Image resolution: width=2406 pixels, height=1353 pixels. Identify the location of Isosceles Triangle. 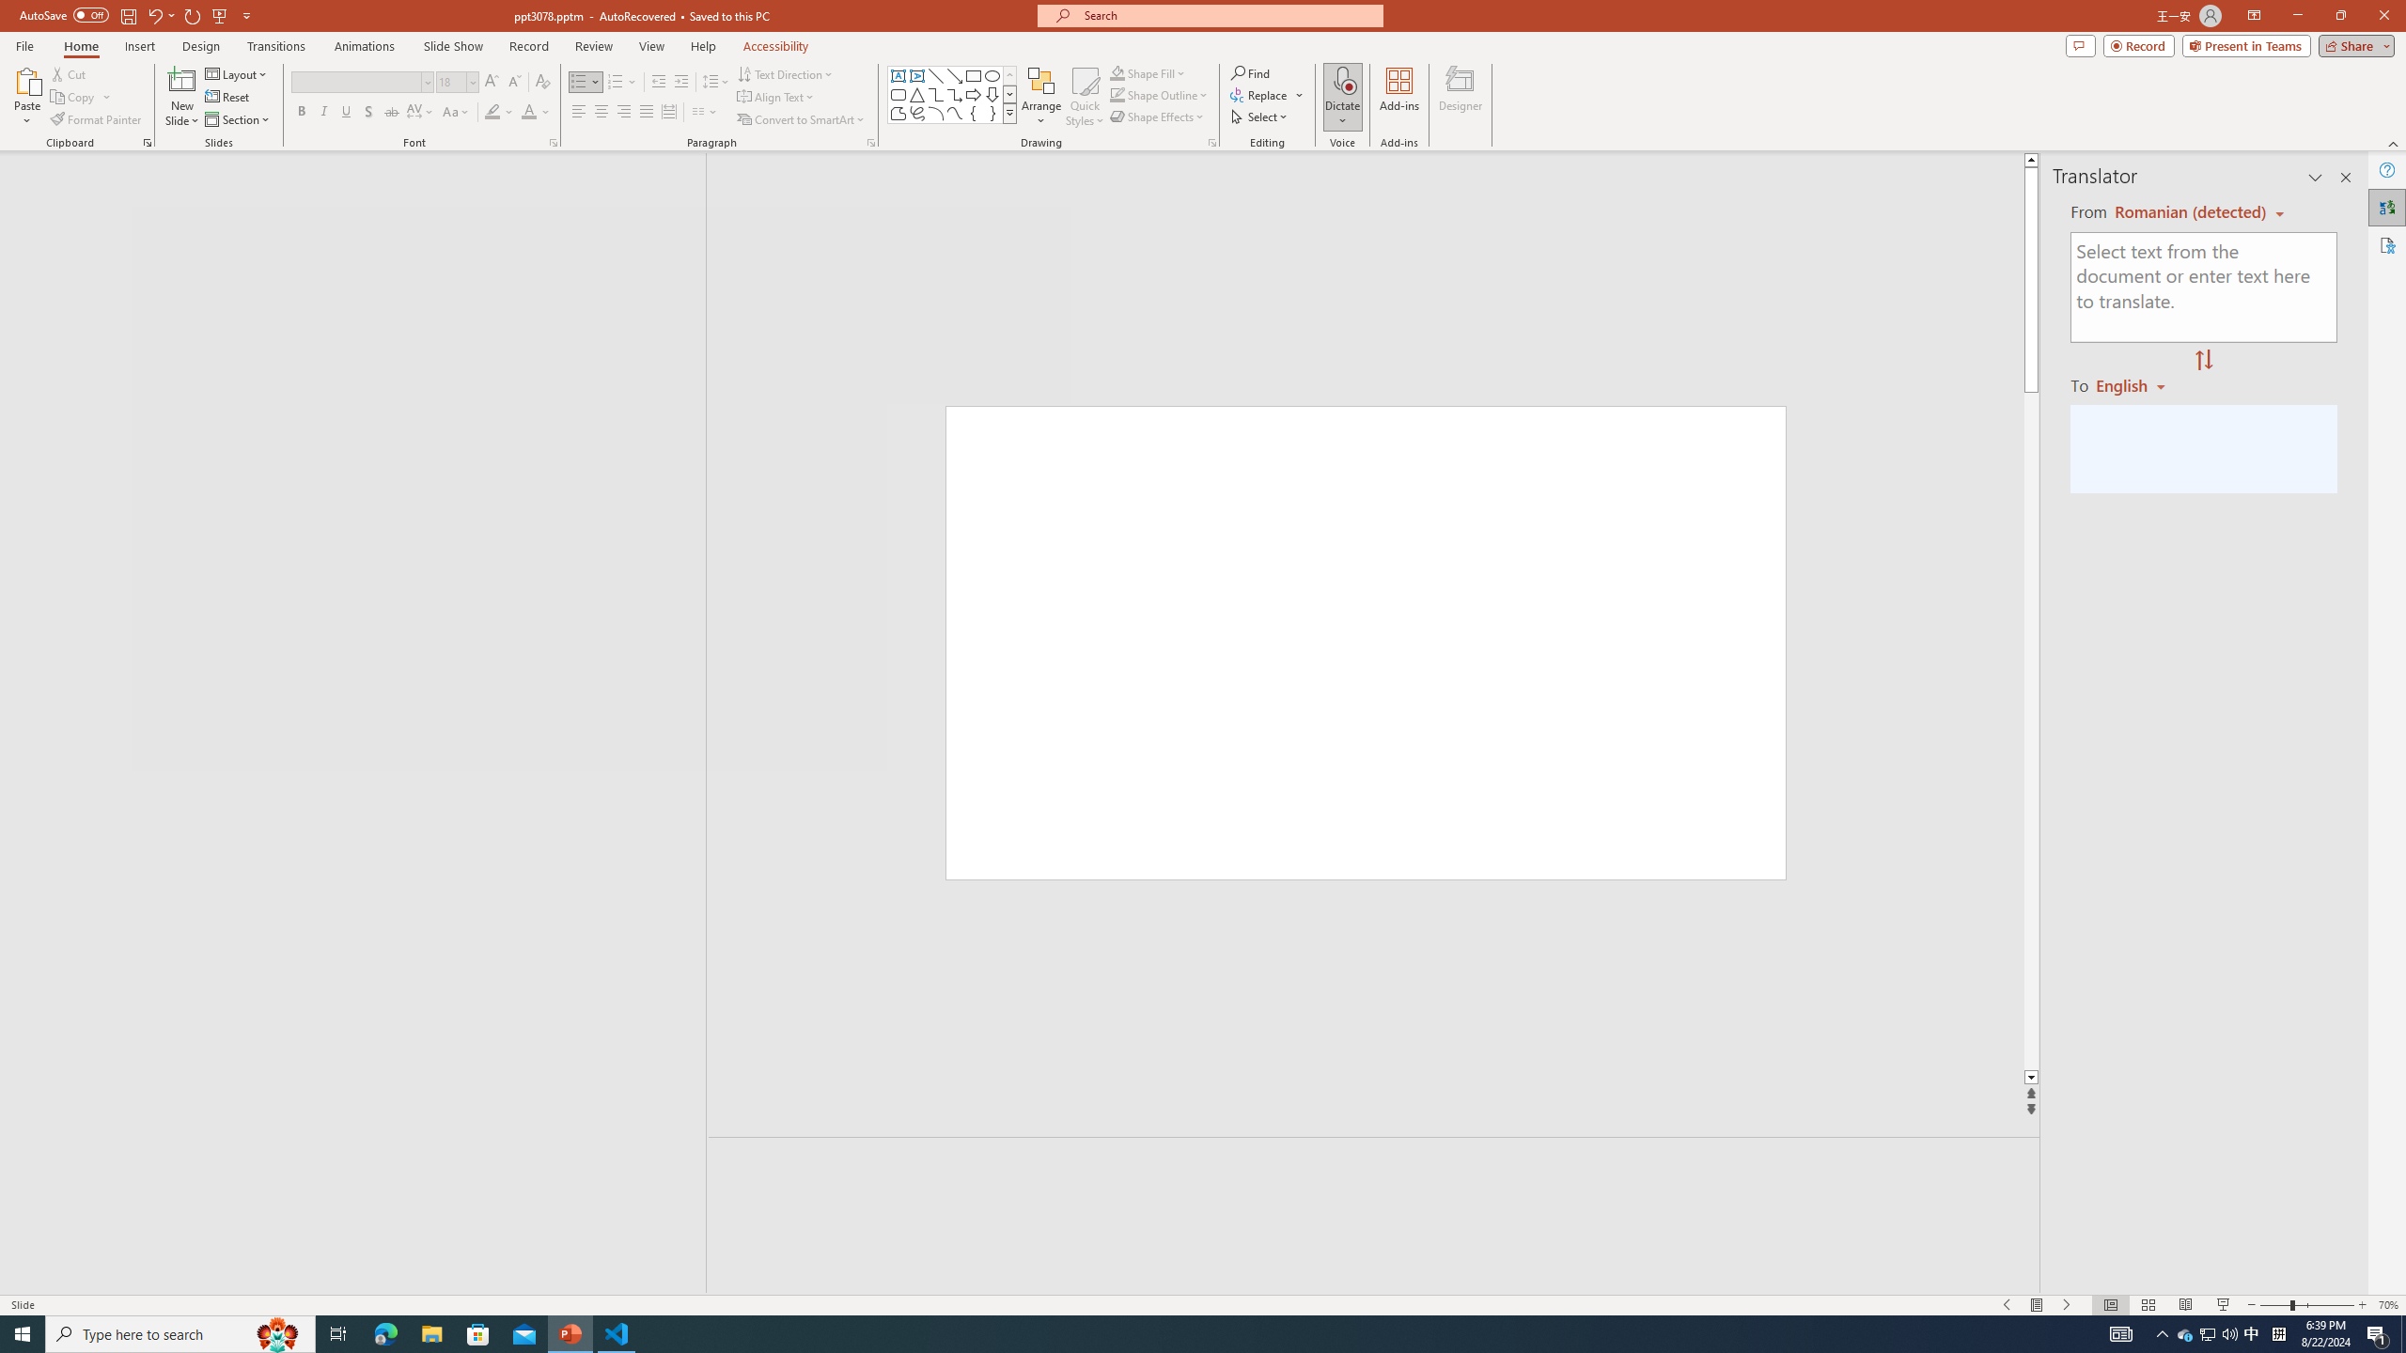
(916, 94).